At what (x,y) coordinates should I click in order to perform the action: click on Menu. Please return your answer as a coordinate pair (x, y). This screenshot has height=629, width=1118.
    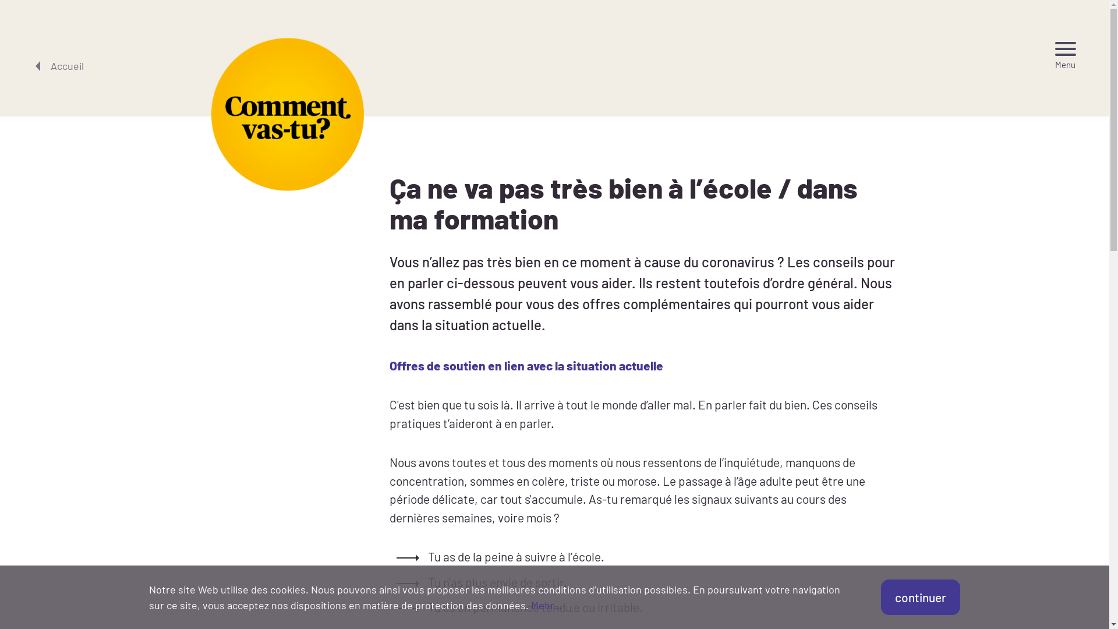
    Looking at the image, I should click on (1066, 56).